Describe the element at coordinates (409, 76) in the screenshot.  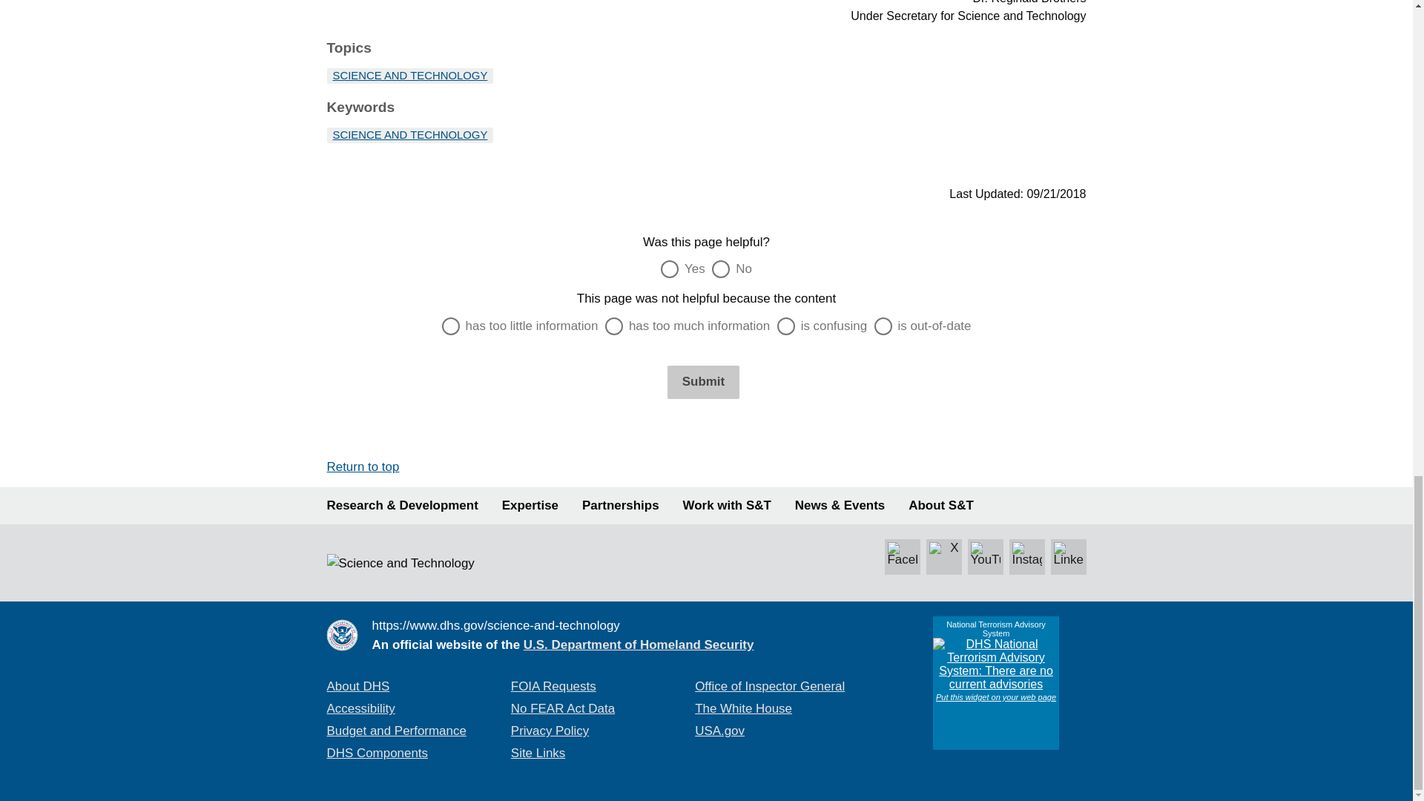
I see `SCIENCE AND TECHNOLOGY` at that location.